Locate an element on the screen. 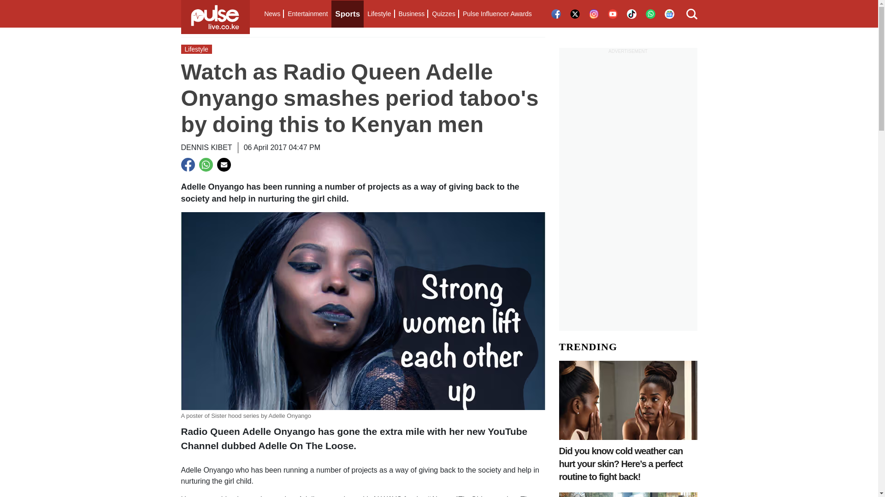 Image resolution: width=885 pixels, height=497 pixels. Quizzes is located at coordinates (443, 14).